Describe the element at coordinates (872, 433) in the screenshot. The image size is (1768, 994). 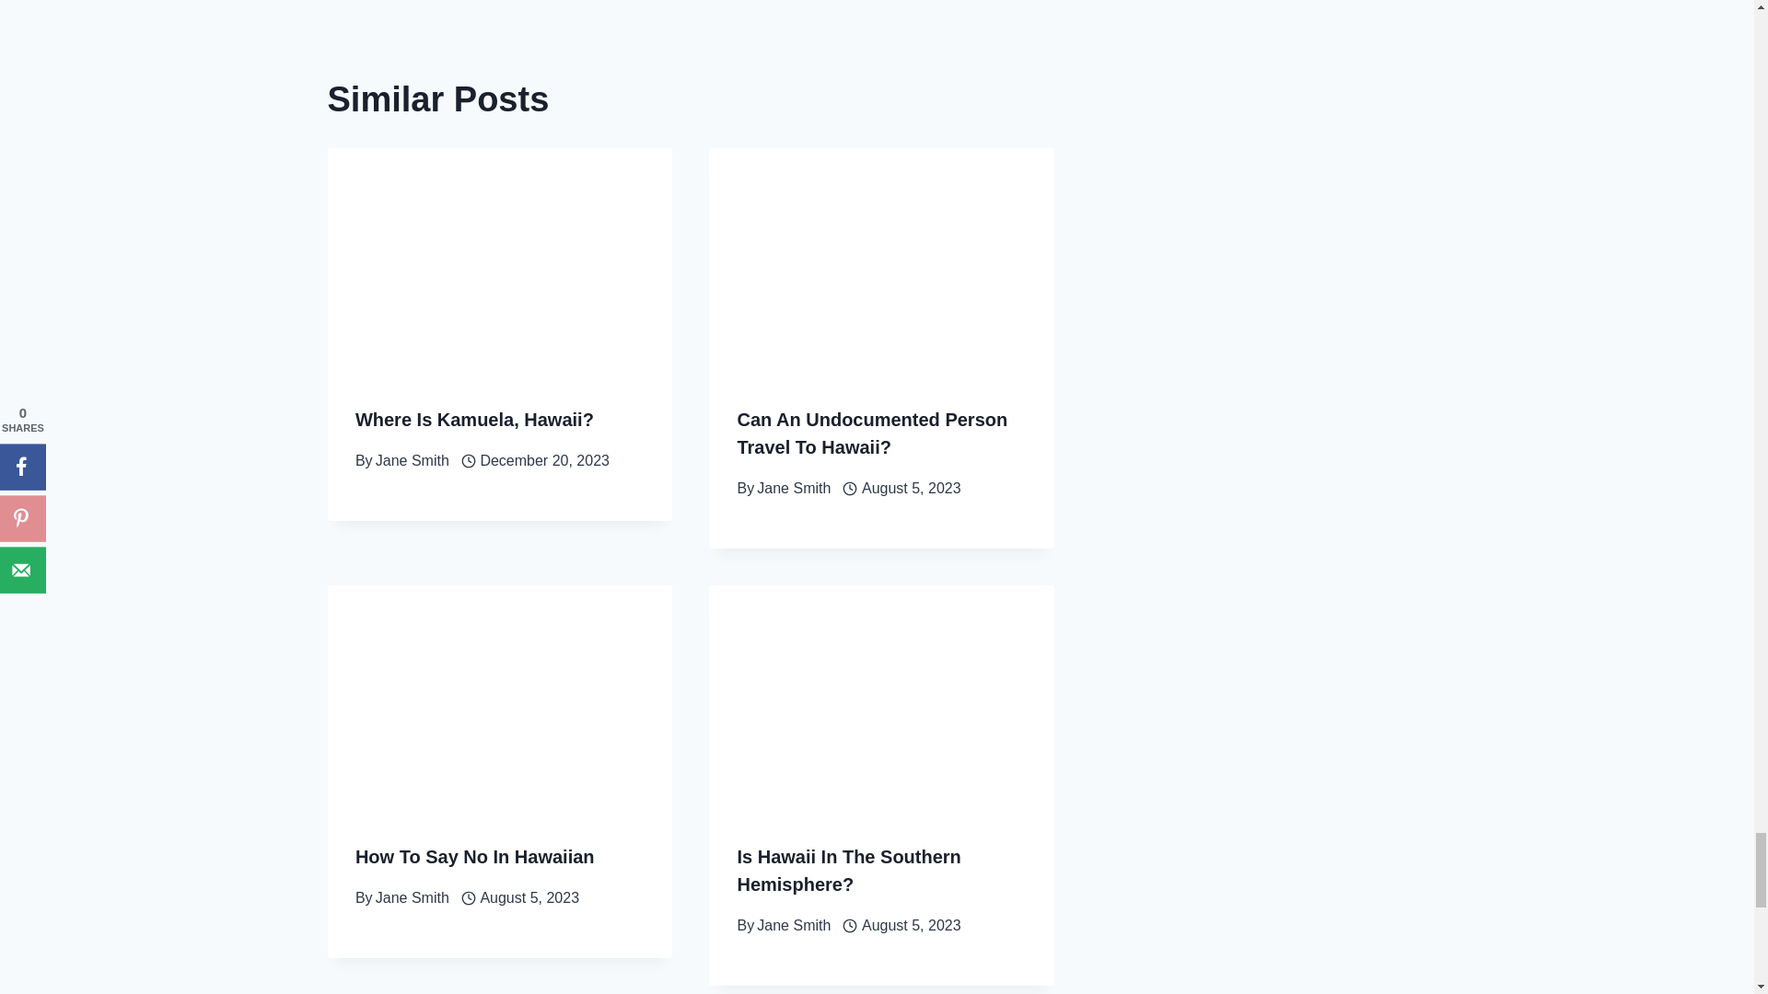
I see `Can An Undocumented Person Travel To Hawaii?` at that location.